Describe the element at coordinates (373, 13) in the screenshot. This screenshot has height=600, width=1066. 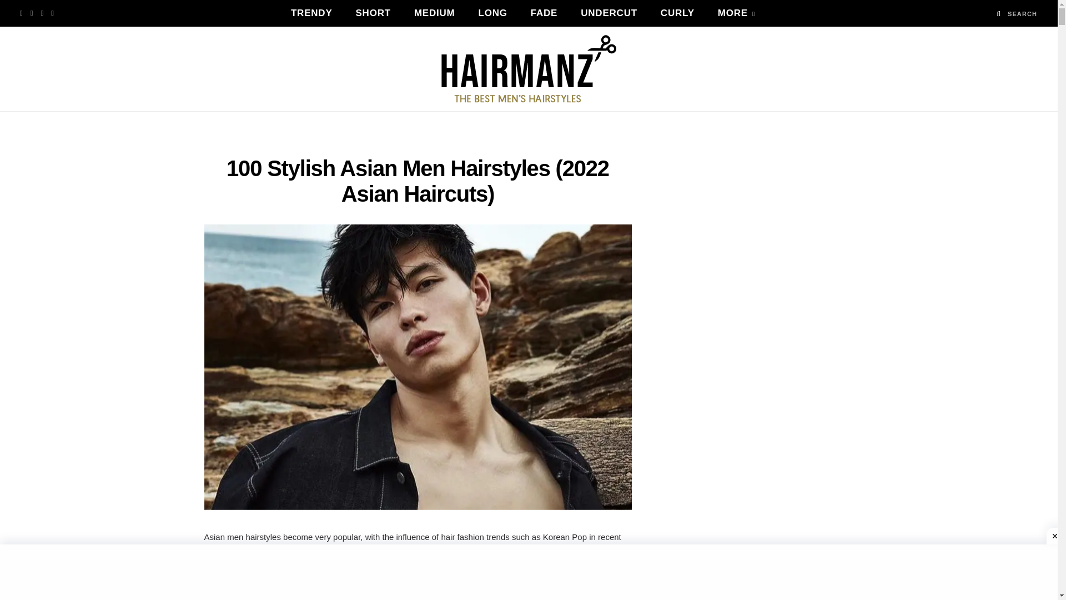
I see `SHORT` at that location.